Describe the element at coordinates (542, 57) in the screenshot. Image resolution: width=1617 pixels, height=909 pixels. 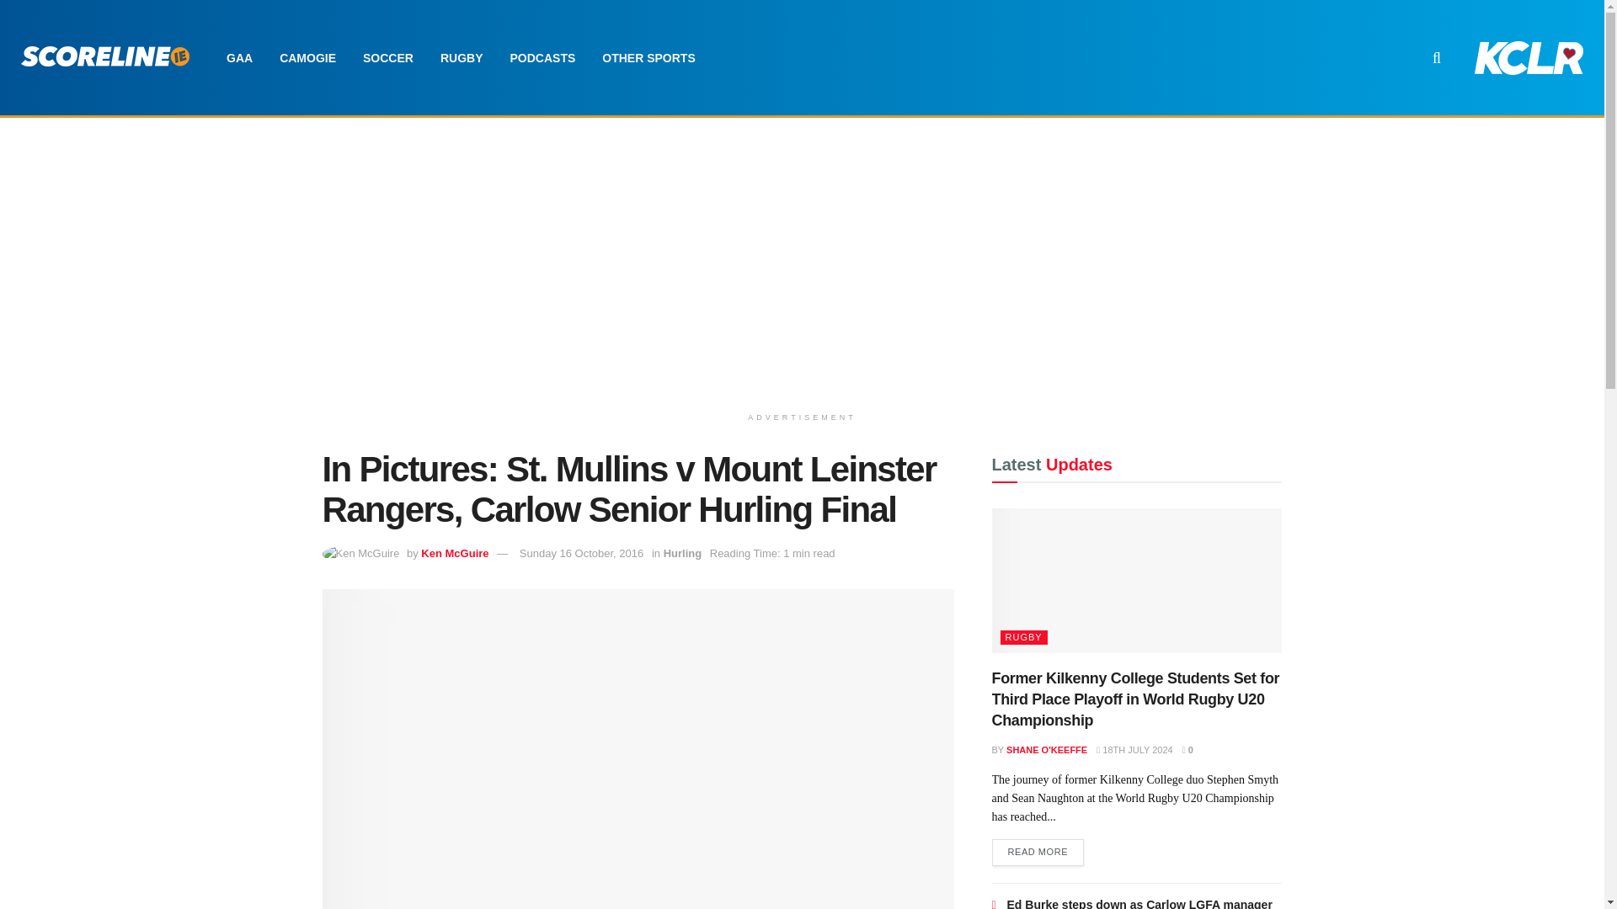
I see `PODCASTS` at that location.